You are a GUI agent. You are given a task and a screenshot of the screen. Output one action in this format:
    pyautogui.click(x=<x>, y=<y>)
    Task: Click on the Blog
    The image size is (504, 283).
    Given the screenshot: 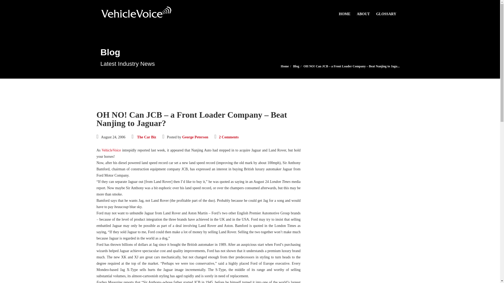 What is the action you would take?
    pyautogui.click(x=296, y=66)
    